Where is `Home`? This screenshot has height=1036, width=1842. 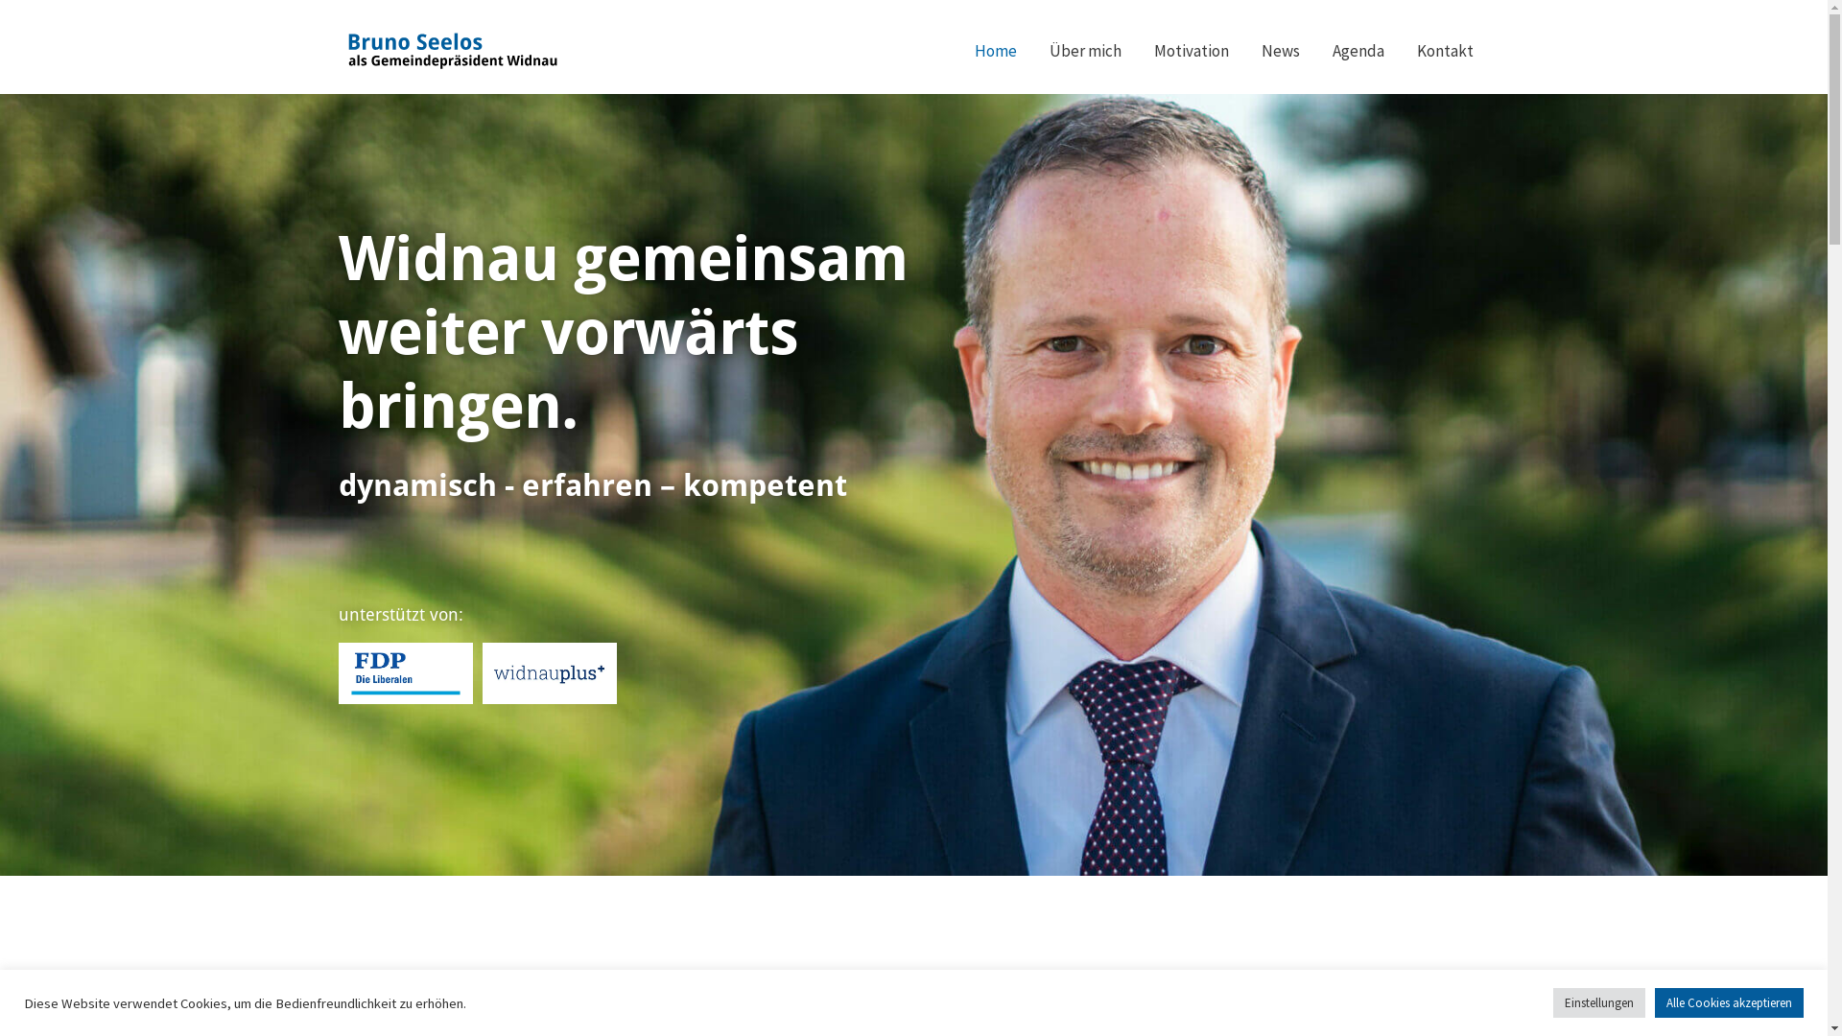 Home is located at coordinates (995, 51).